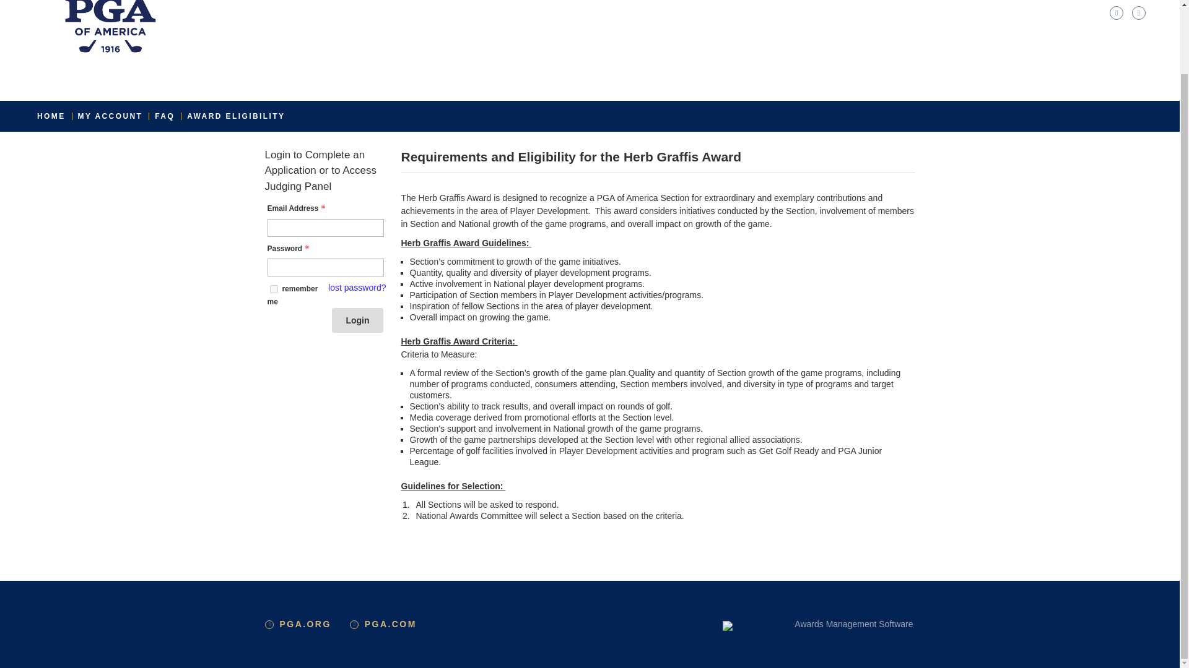 The height and width of the screenshot is (668, 1189). I want to click on Awards Management Software, so click(853, 624).